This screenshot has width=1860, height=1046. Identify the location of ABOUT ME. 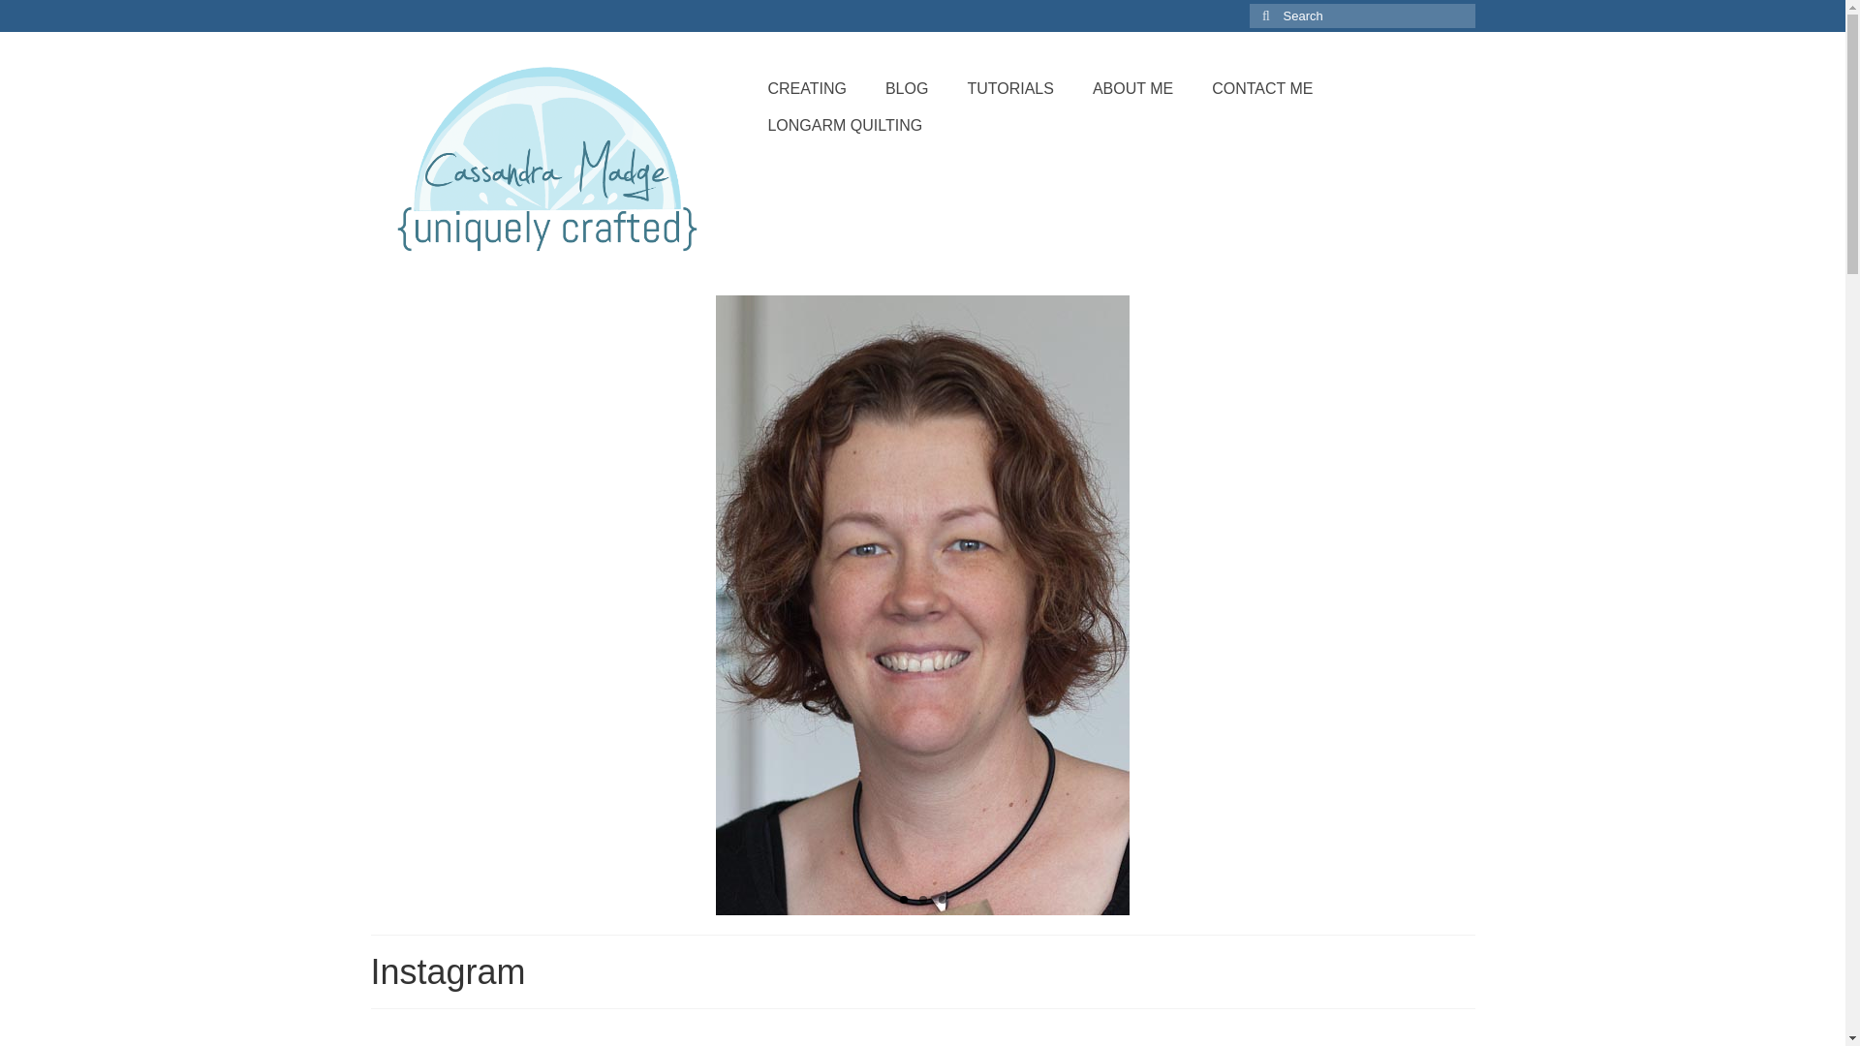
(1131, 89).